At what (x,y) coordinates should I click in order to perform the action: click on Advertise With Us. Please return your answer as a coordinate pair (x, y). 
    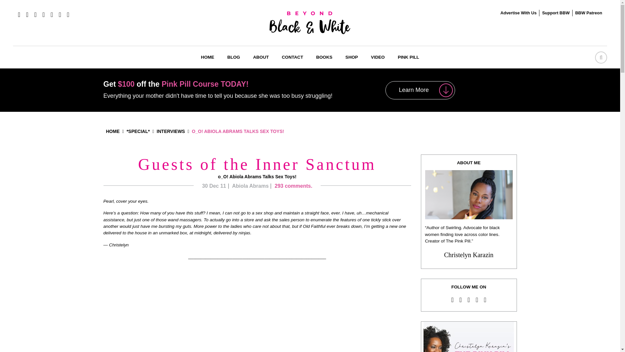
    Looking at the image, I should click on (518, 13).